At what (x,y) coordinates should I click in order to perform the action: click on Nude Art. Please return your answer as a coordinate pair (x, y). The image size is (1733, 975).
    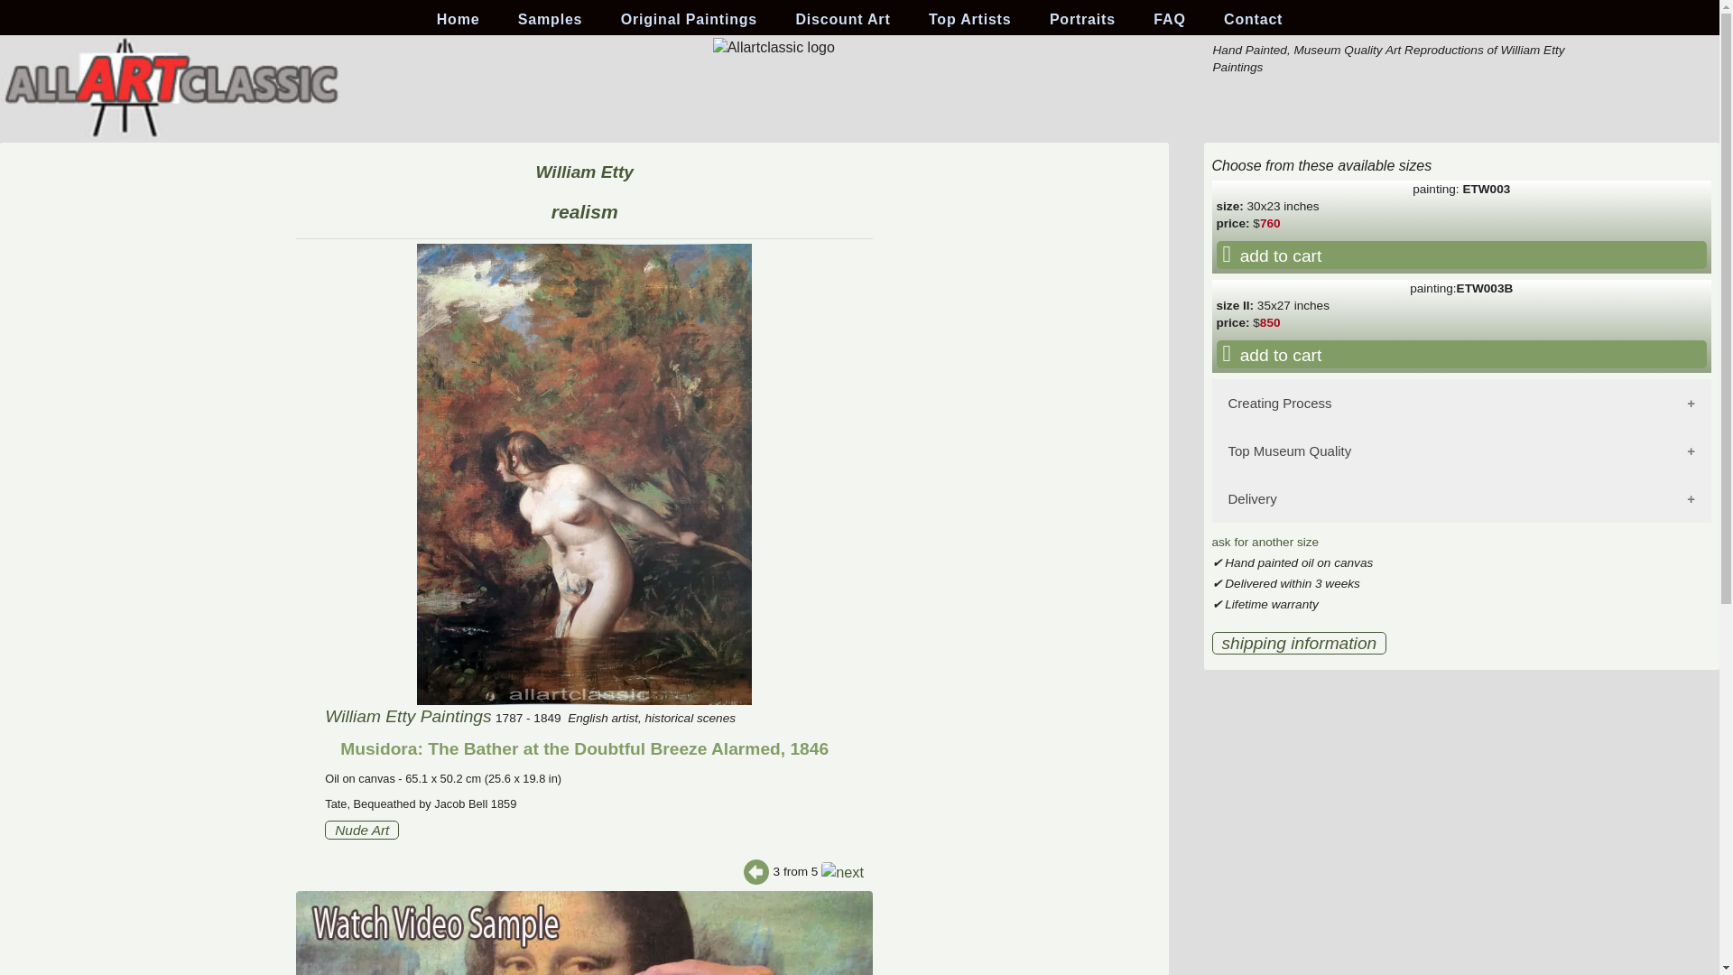
    Looking at the image, I should click on (361, 830).